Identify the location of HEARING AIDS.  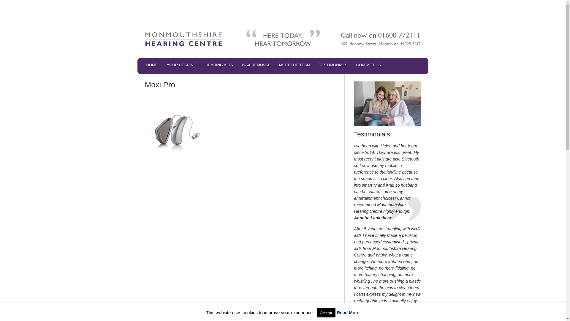
(219, 65).